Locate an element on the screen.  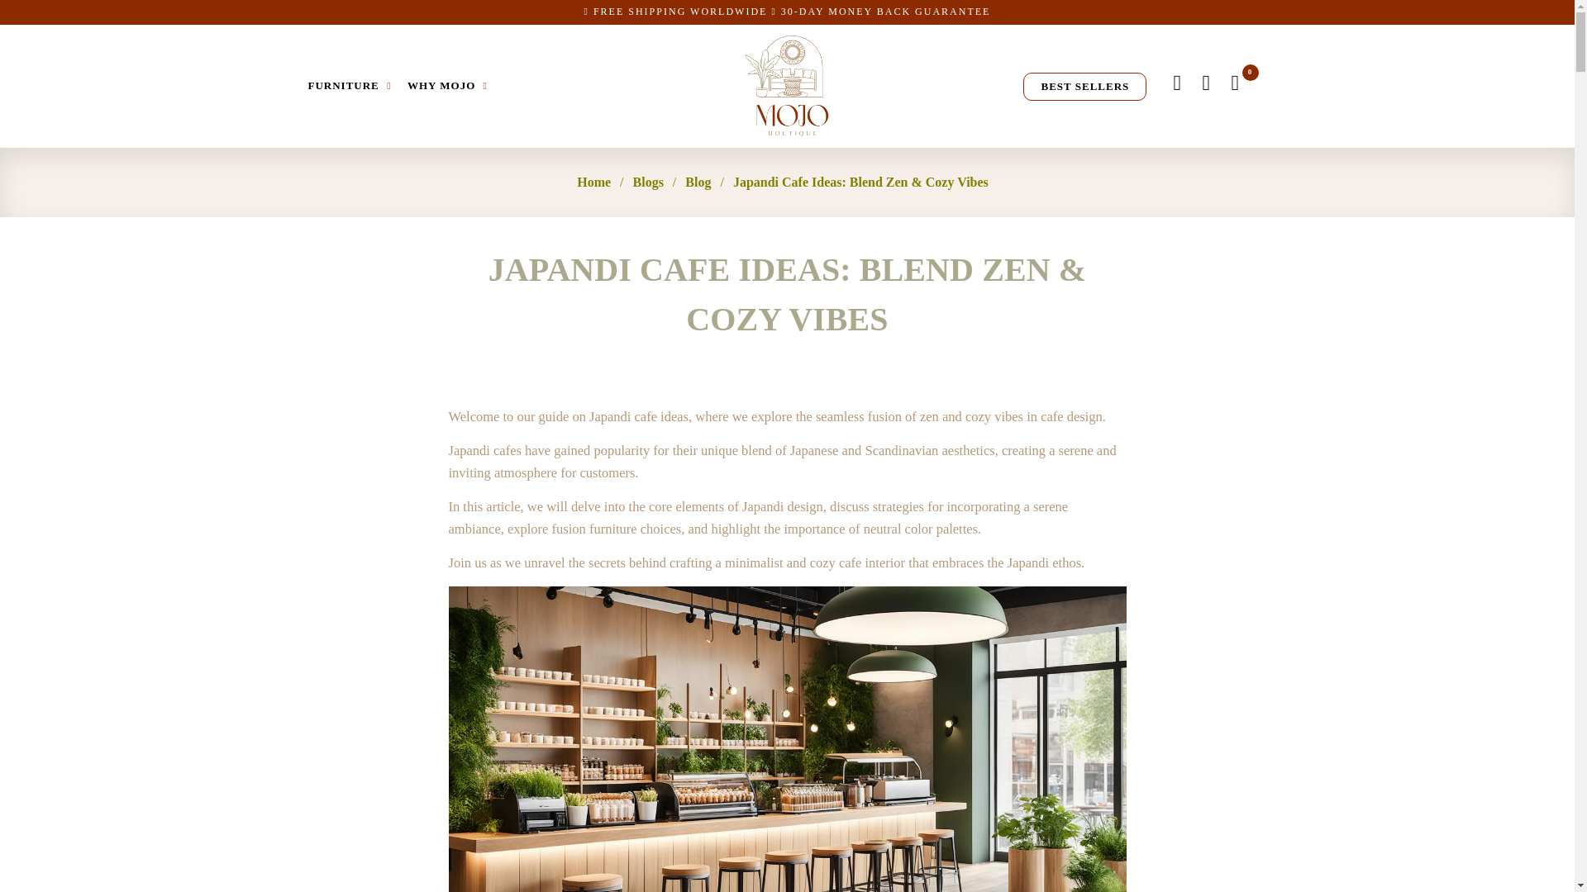
Search is located at coordinates (1177, 83).